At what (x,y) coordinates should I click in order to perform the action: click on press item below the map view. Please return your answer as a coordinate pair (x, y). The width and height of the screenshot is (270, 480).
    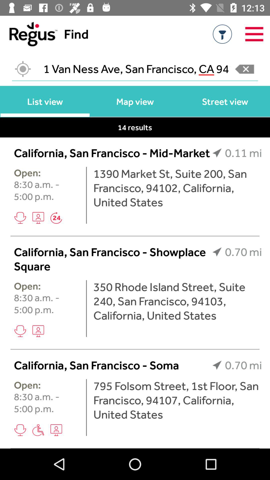
    Looking at the image, I should click on (135, 127).